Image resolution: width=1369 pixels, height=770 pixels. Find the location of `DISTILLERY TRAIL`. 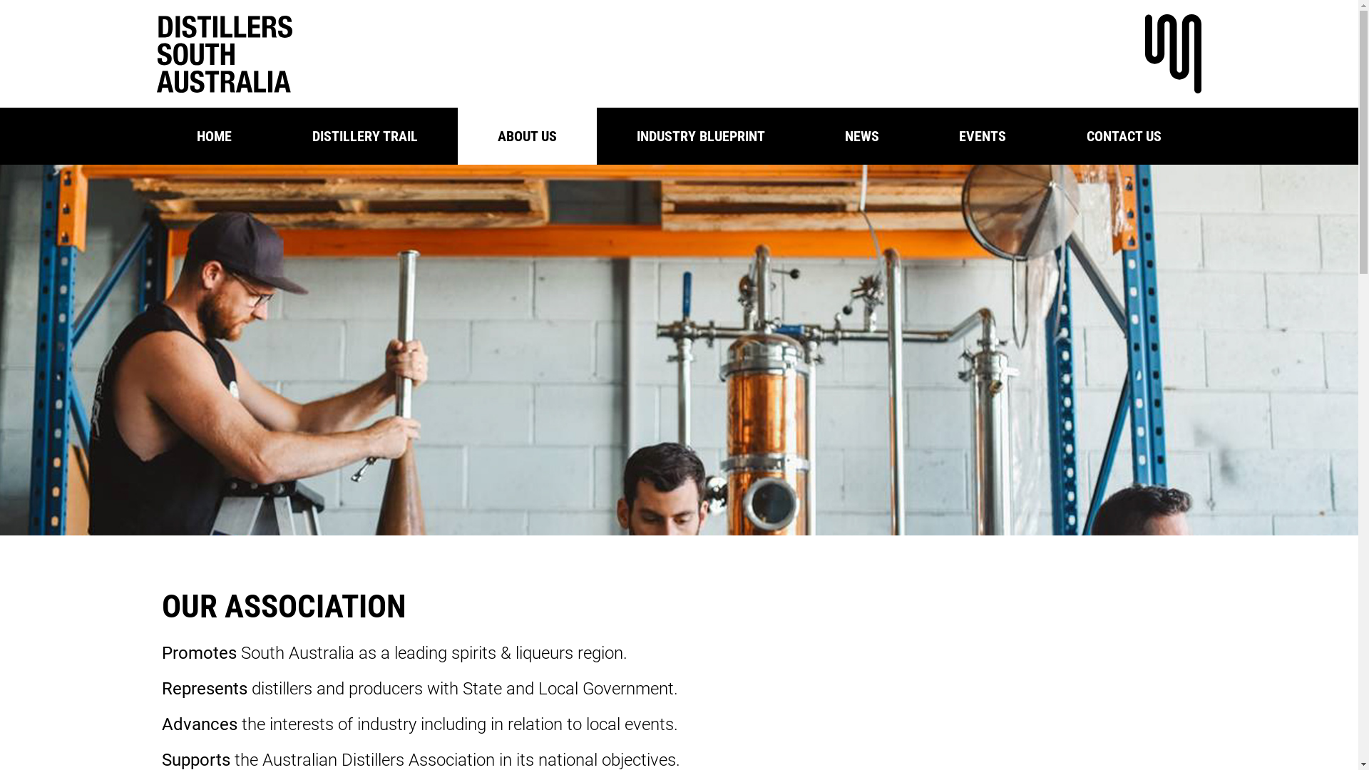

DISTILLERY TRAIL is located at coordinates (365, 136).